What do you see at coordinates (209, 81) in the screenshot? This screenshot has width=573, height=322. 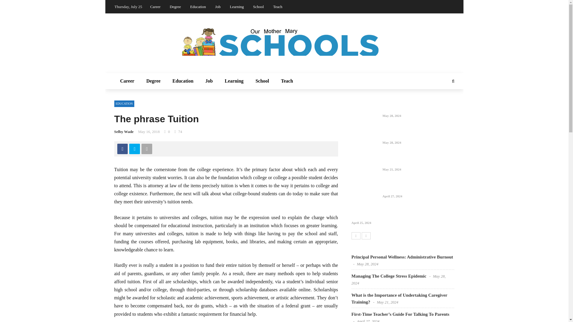 I see `Job` at bounding box center [209, 81].